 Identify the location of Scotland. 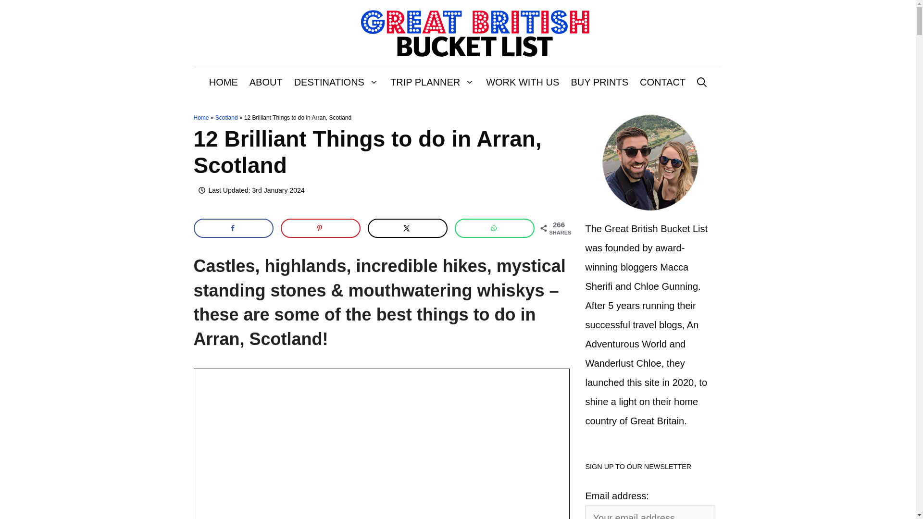
(226, 117).